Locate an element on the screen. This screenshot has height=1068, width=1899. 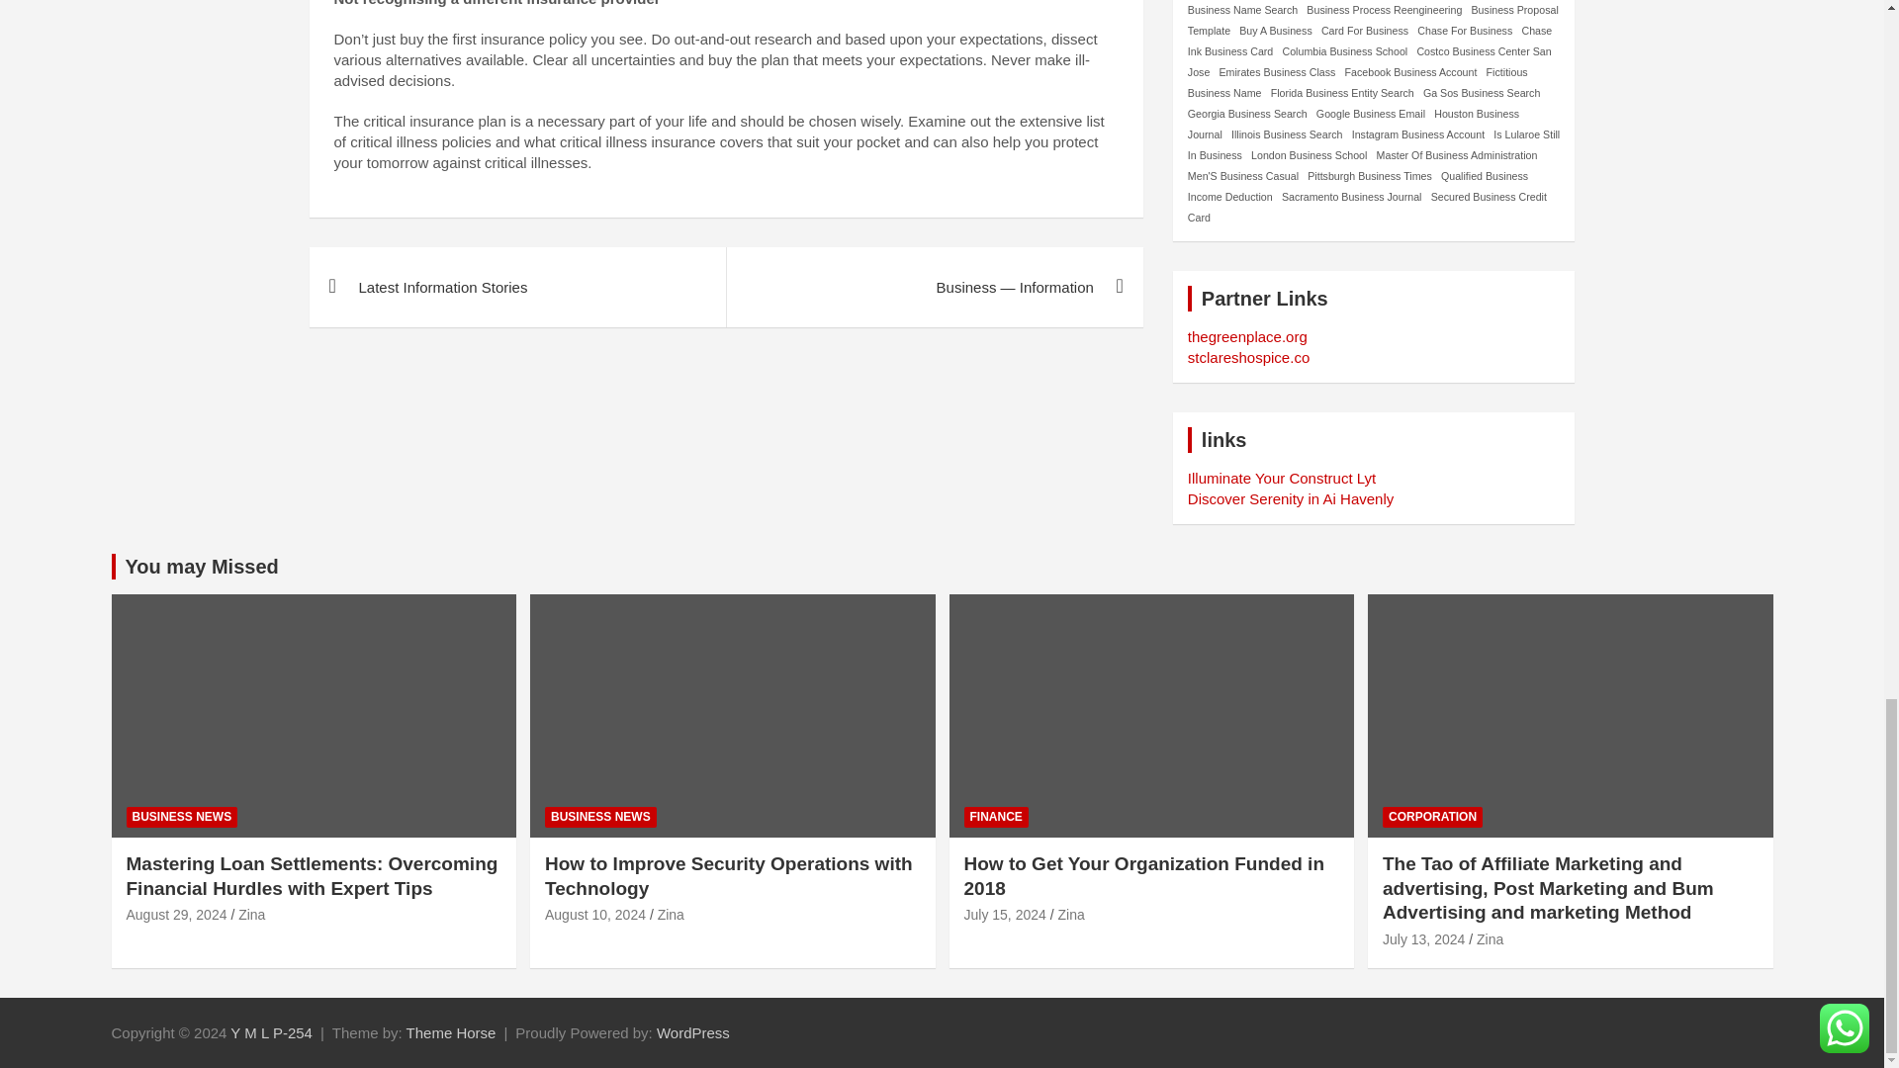
Latest Information Stories is located at coordinates (516, 287).